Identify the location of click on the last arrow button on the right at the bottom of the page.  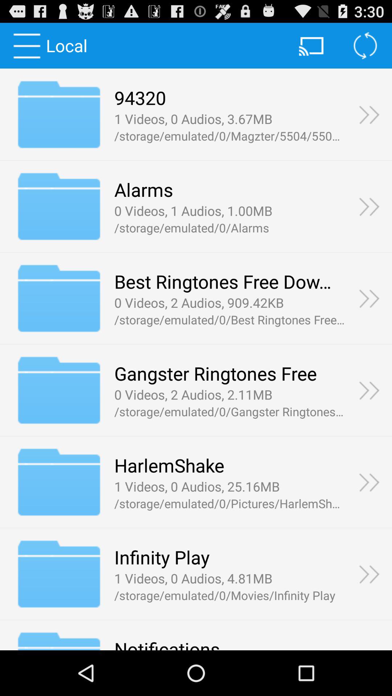
(369, 573).